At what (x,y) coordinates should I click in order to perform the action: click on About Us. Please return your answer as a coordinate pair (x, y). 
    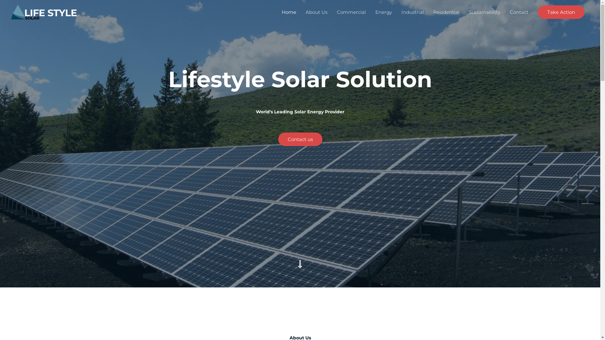
    Looking at the image, I should click on (316, 12).